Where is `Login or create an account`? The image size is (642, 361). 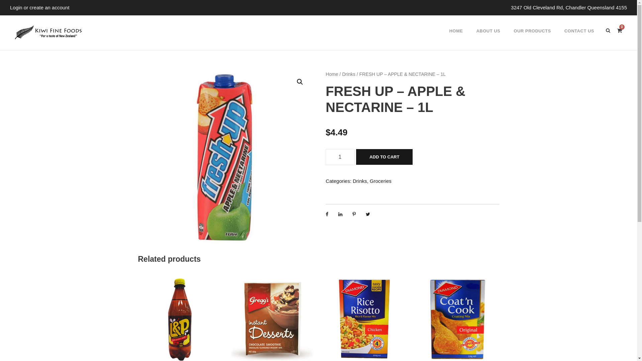
Login or create an account is located at coordinates (40, 7).